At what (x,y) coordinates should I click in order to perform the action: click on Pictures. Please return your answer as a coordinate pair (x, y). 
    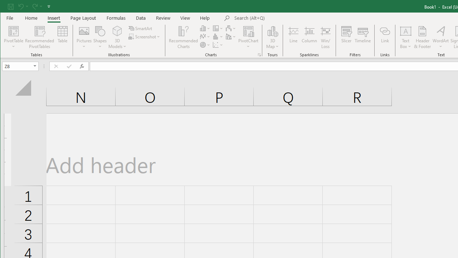
    Looking at the image, I should click on (84, 37).